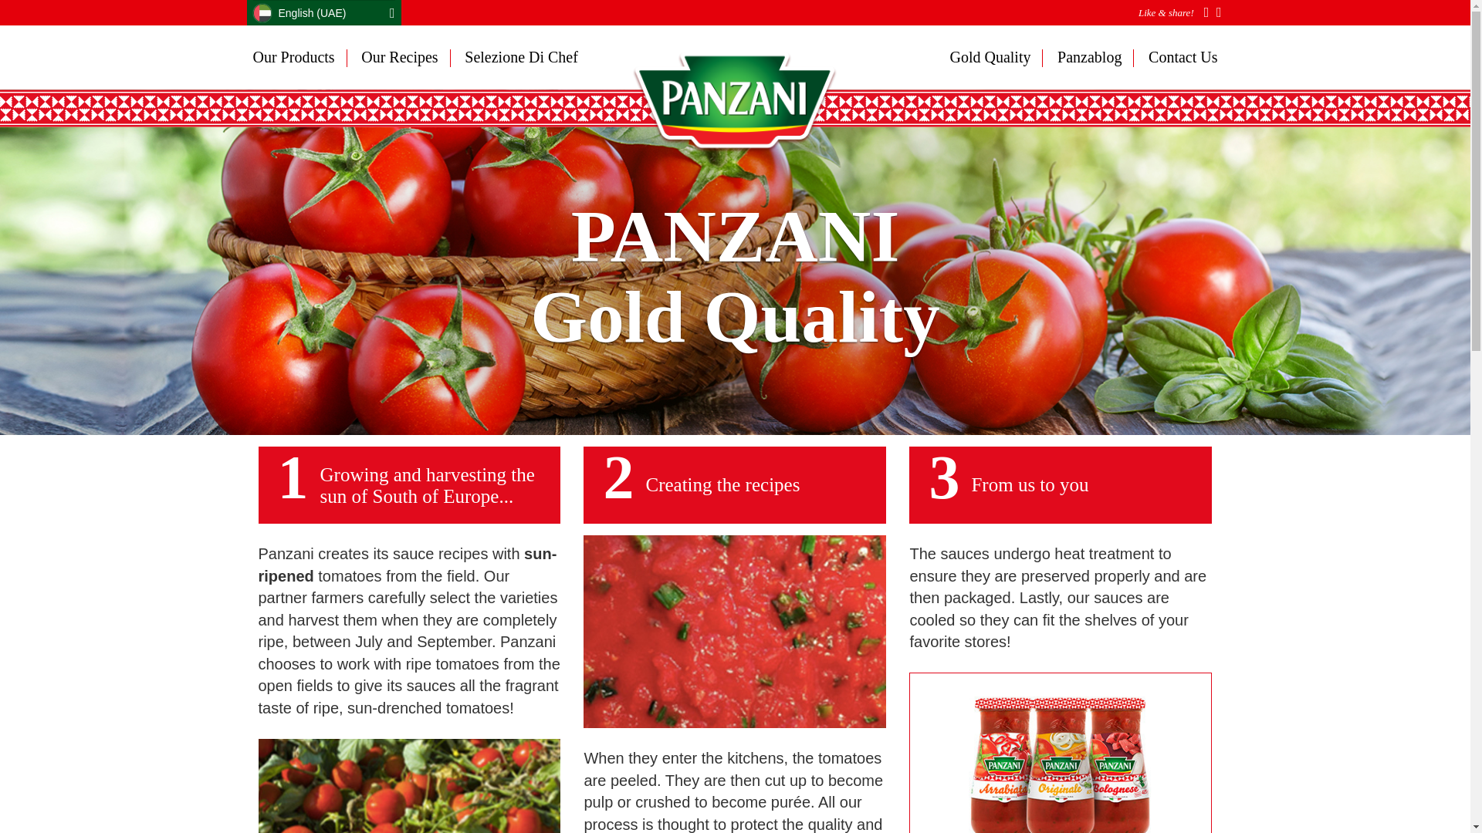 The height and width of the screenshot is (833, 1482). I want to click on Our Products, so click(299, 57).